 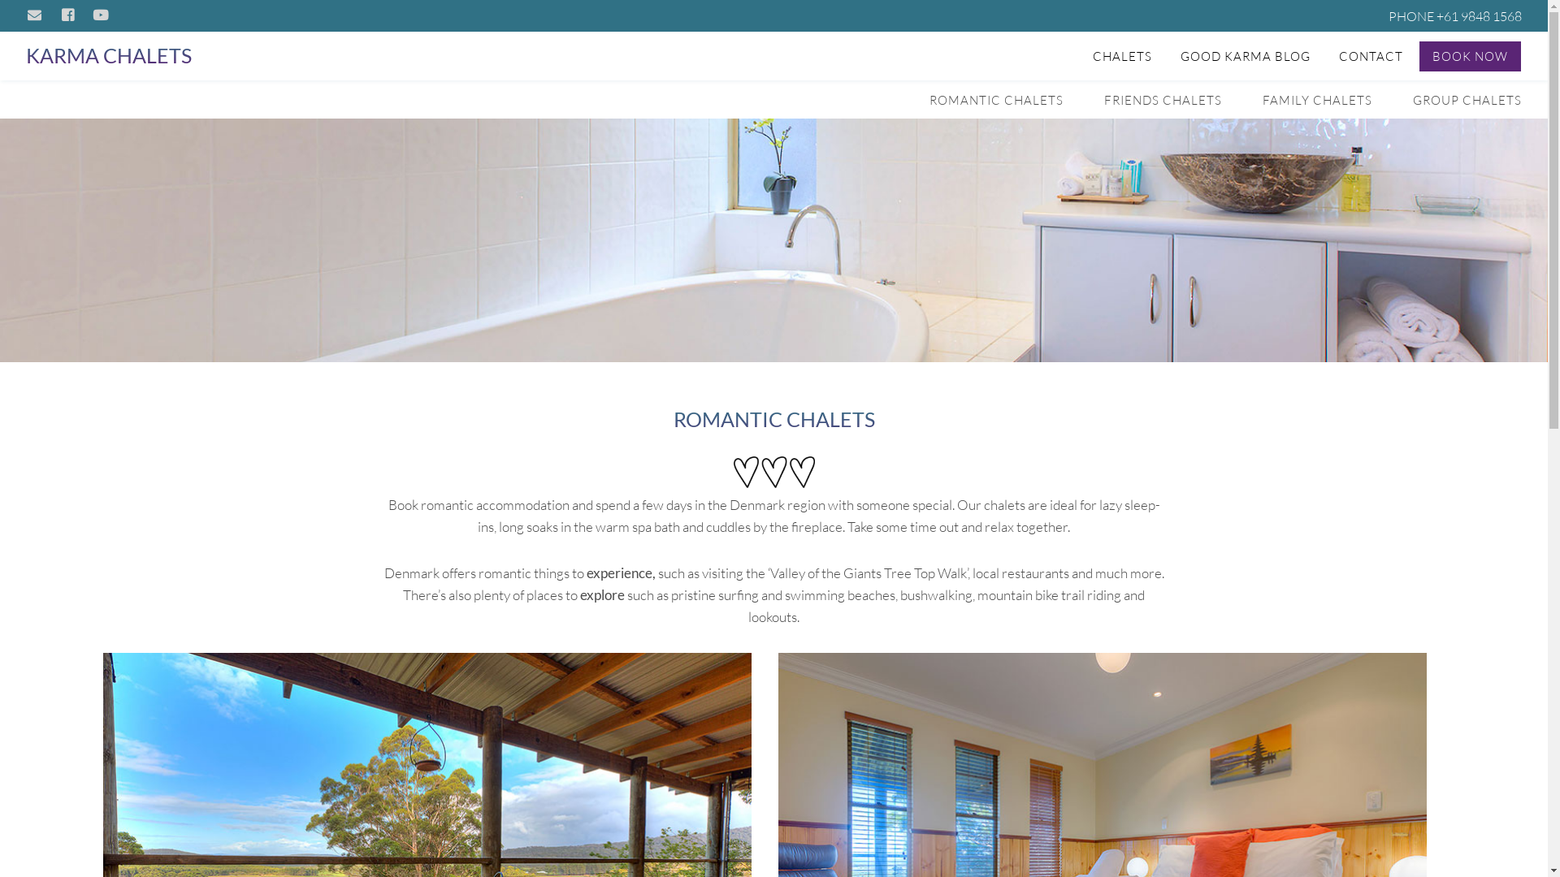 What do you see at coordinates (1246, 57) in the screenshot?
I see `GOOD KARMA BLOG` at bounding box center [1246, 57].